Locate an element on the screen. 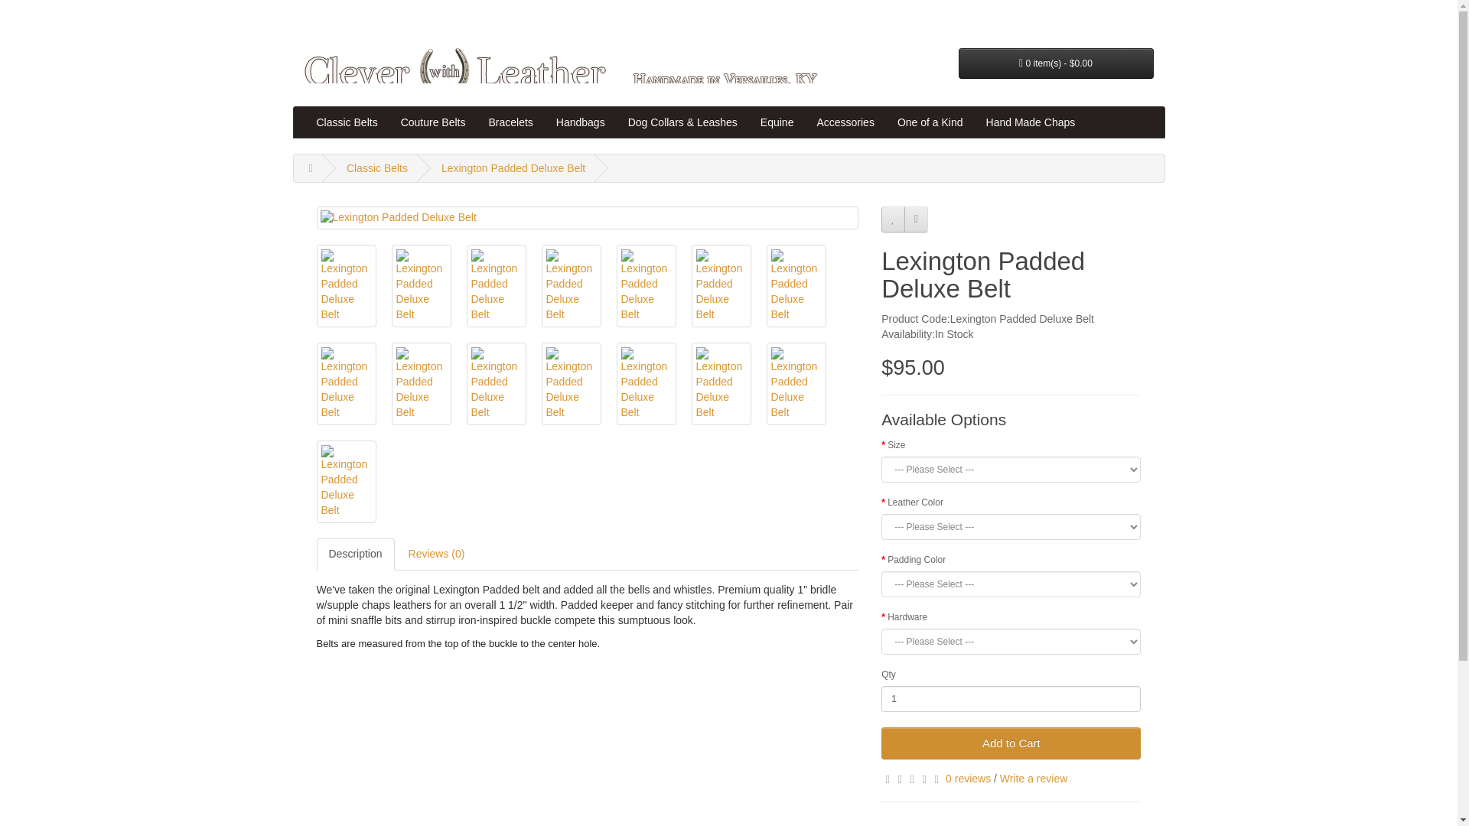  Handbags is located at coordinates (581, 122).